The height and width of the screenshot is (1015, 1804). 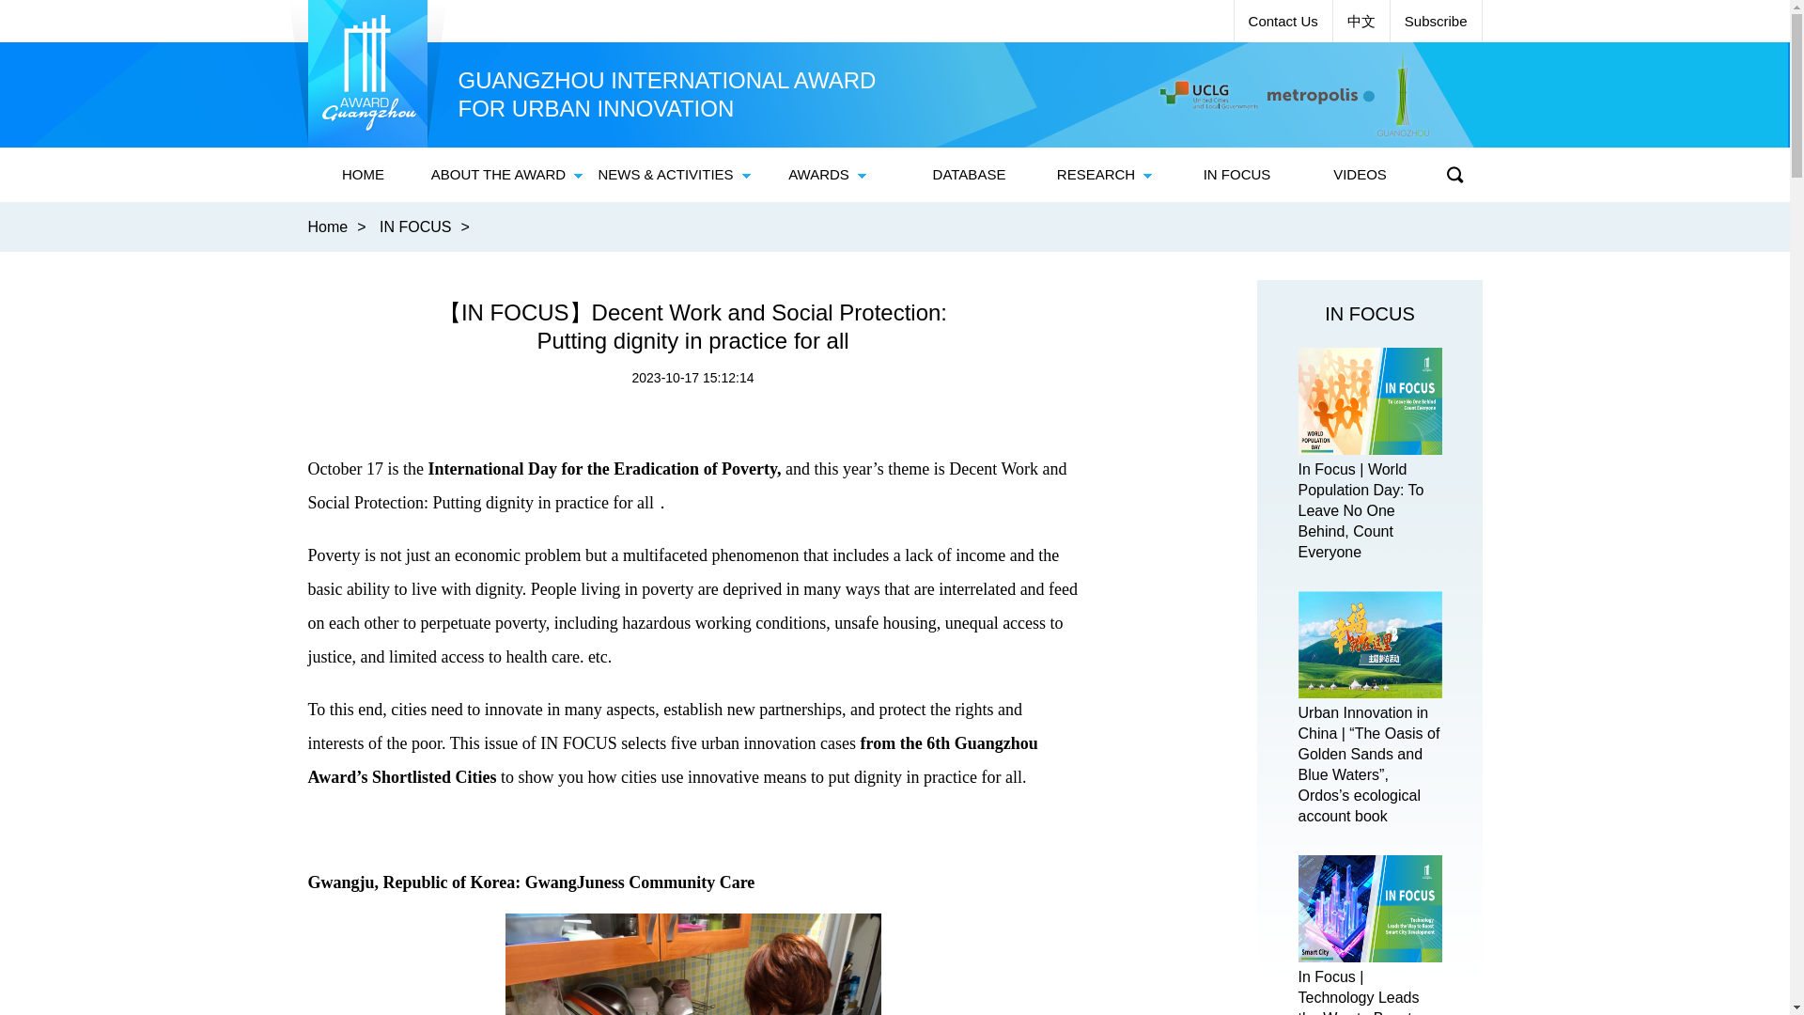 I want to click on Search, so click(x=1455, y=174).